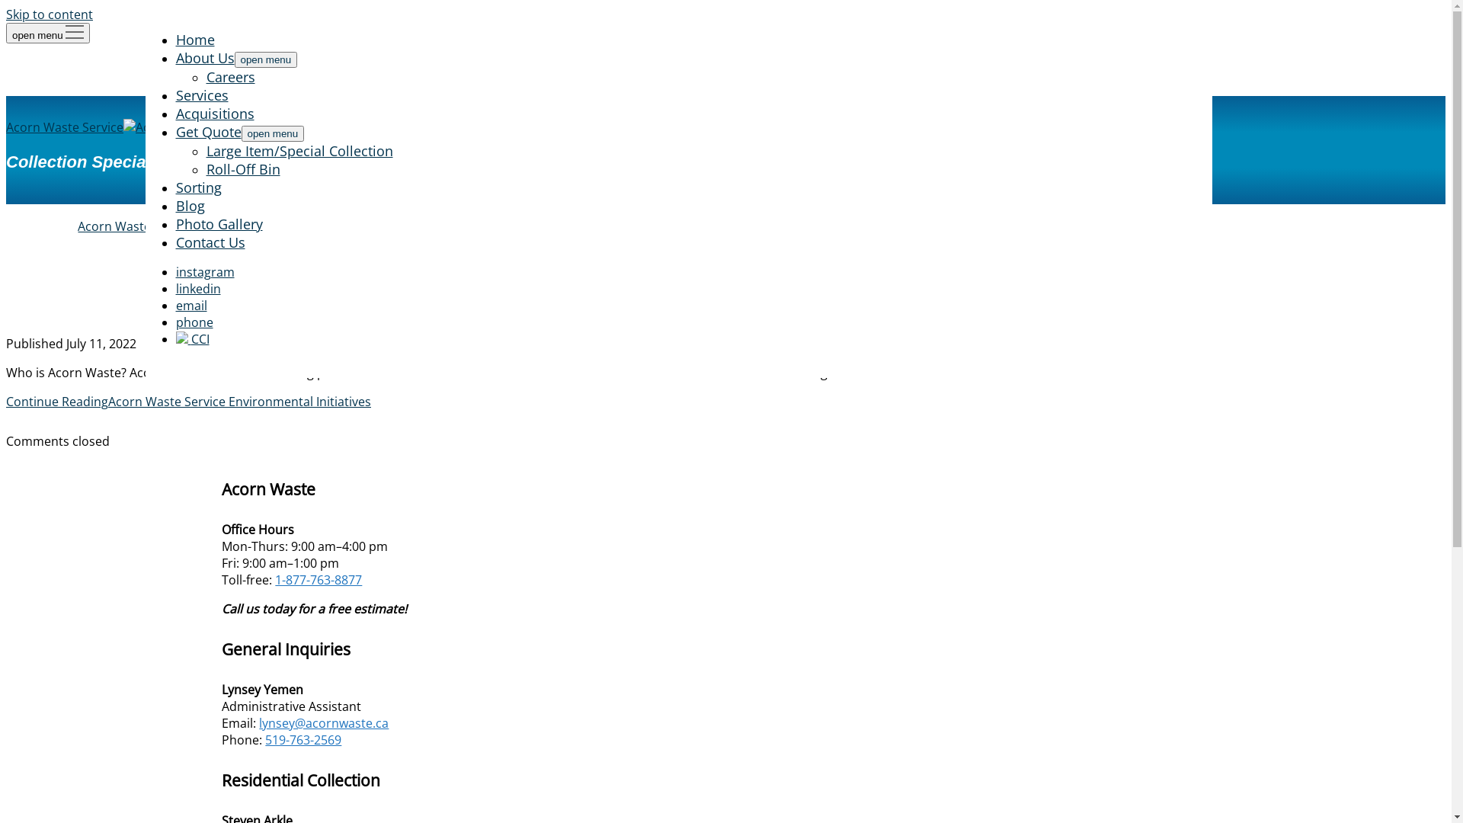  I want to click on Skip to content, so click(50, 14).